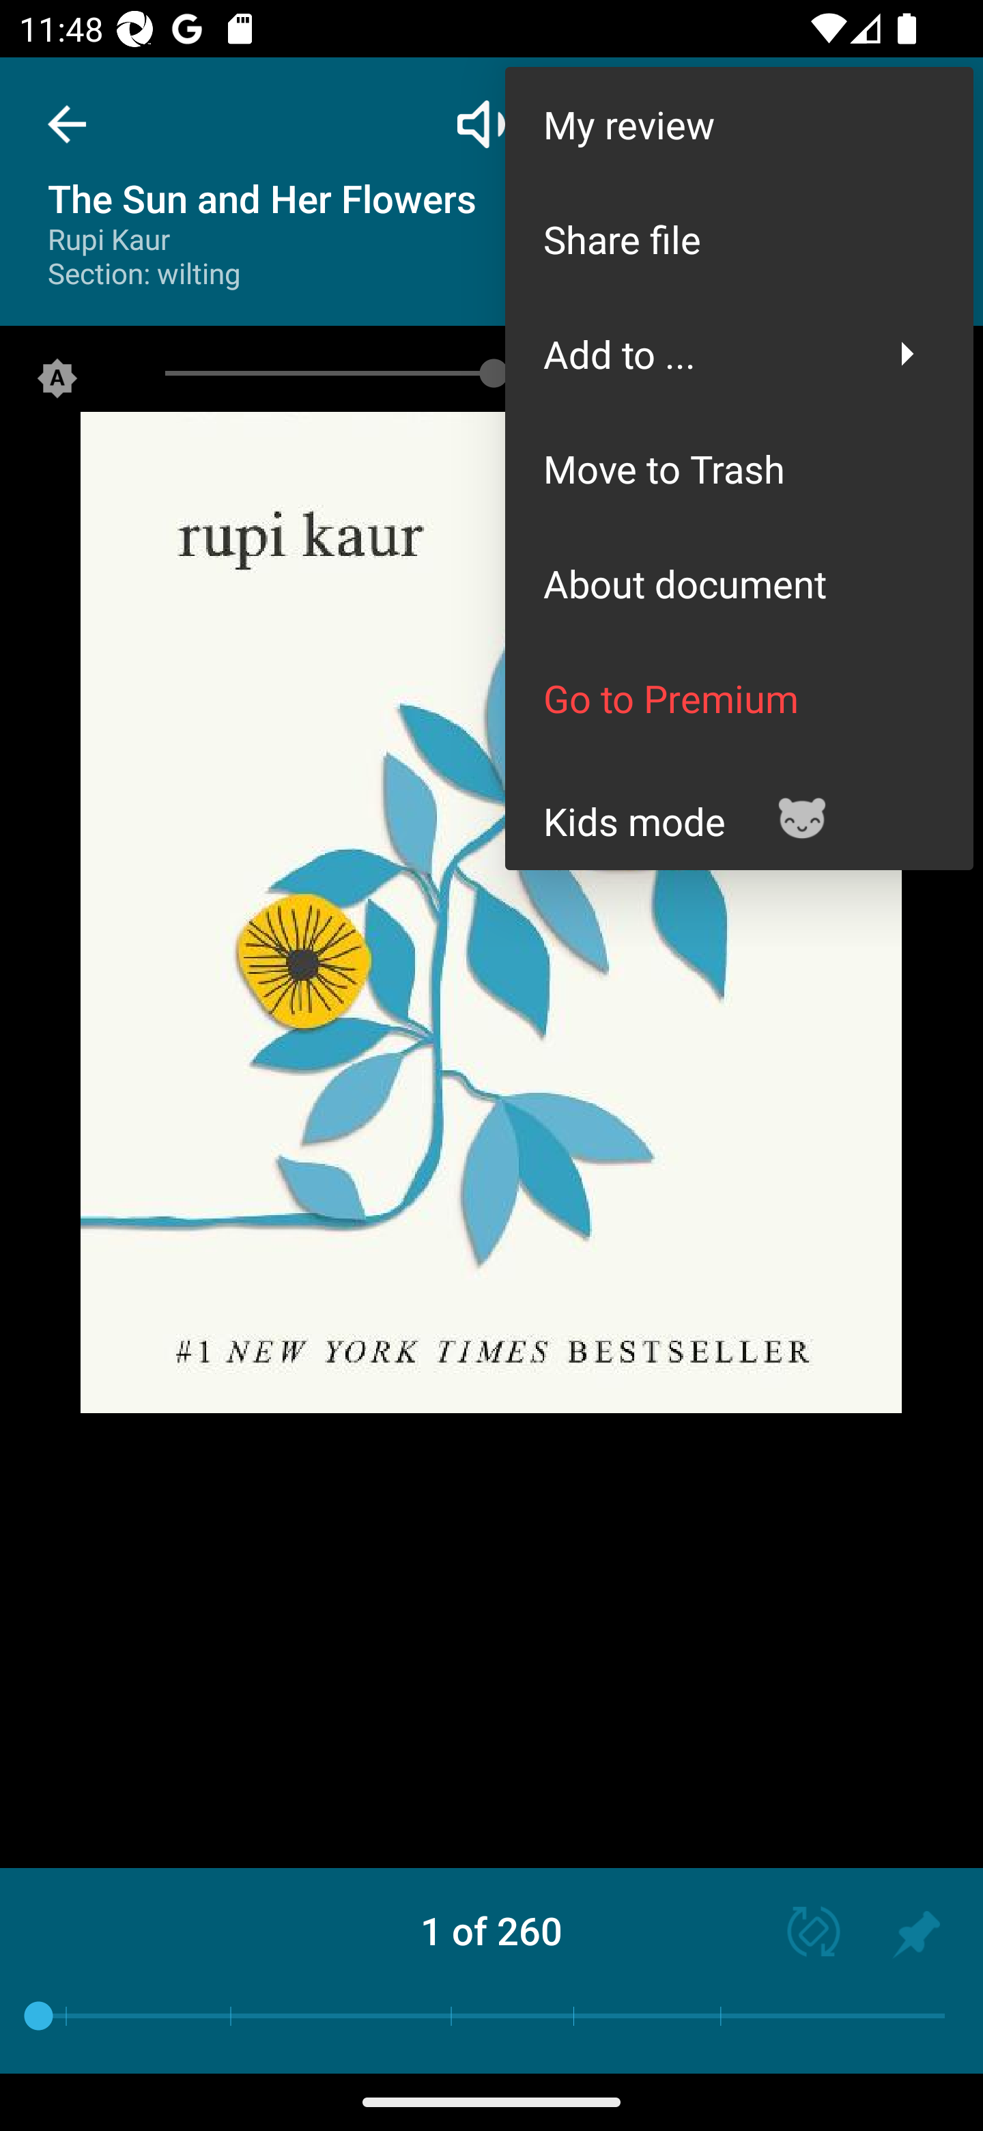 This screenshot has height=2131, width=983. Describe the element at coordinates (739, 698) in the screenshot. I see `Go to Premium` at that location.